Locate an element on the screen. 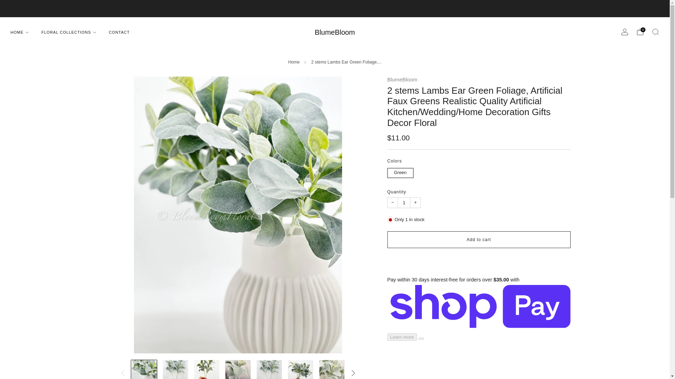 This screenshot has height=379, width=675. FLORAL COLLECTIONS is located at coordinates (69, 32).